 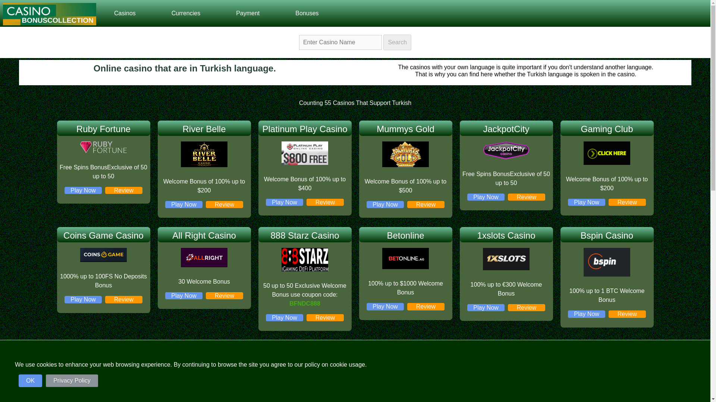 I want to click on Currencies, so click(x=186, y=13).